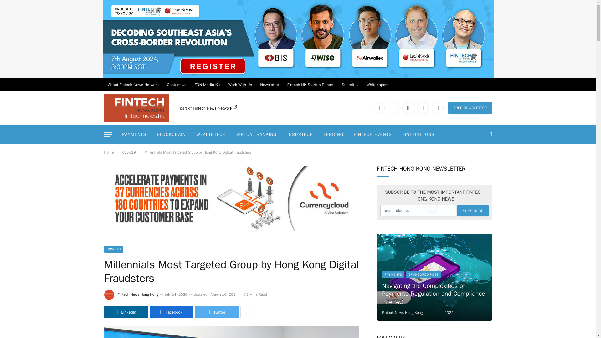 The height and width of the screenshot is (338, 601). Describe the element at coordinates (133, 84) in the screenshot. I see `About Fintech News Network` at that location.